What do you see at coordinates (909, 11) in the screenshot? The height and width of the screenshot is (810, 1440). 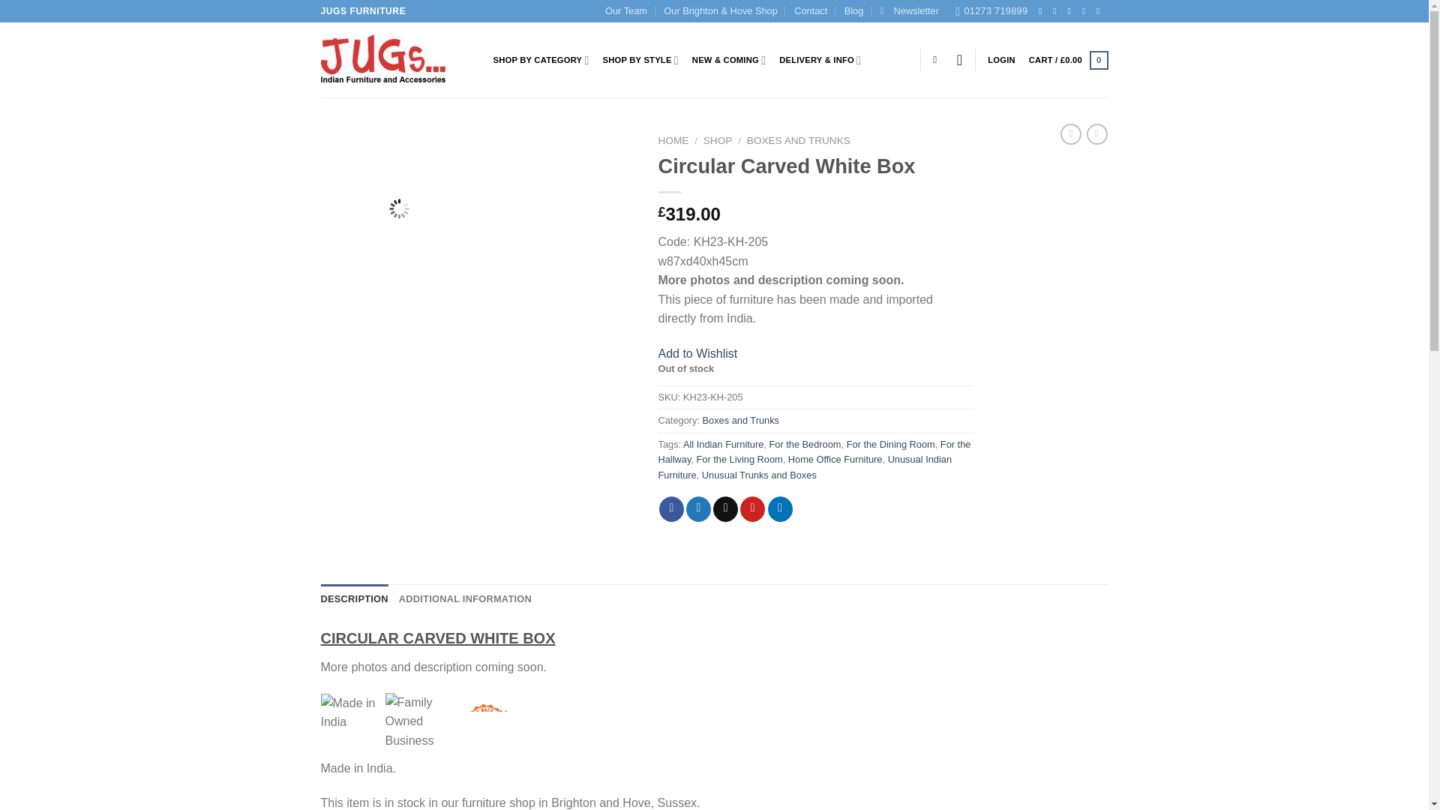 I see `Sign up for Newsletter` at bounding box center [909, 11].